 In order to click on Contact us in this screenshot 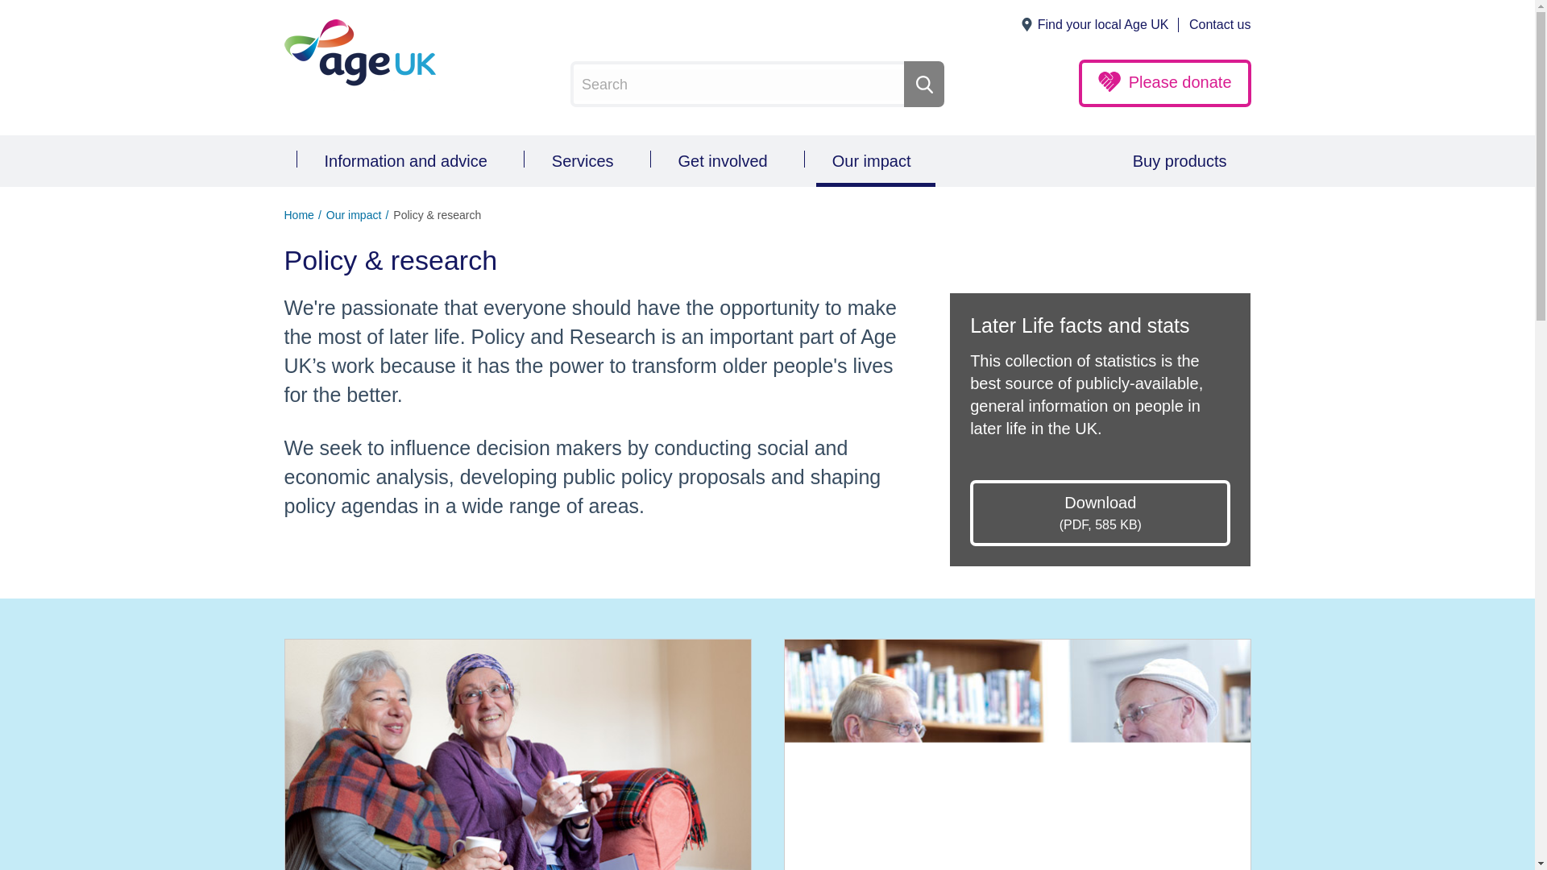, I will do `click(1220, 25)`.